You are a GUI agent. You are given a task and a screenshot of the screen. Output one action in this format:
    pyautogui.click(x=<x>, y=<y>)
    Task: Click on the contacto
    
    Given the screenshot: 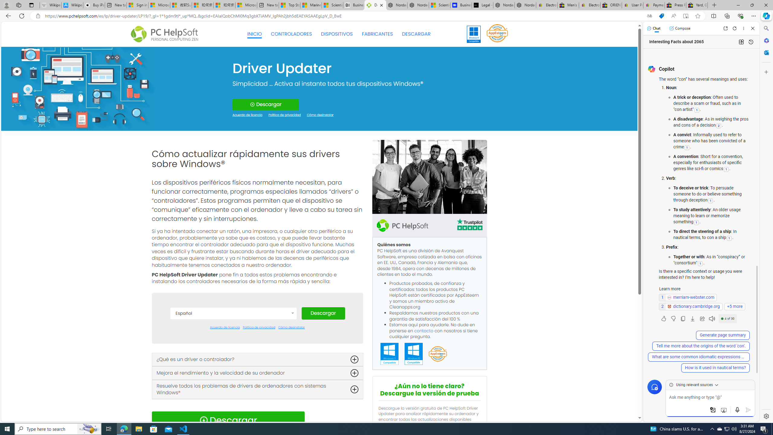 What is the action you would take?
    pyautogui.click(x=424, y=330)
    